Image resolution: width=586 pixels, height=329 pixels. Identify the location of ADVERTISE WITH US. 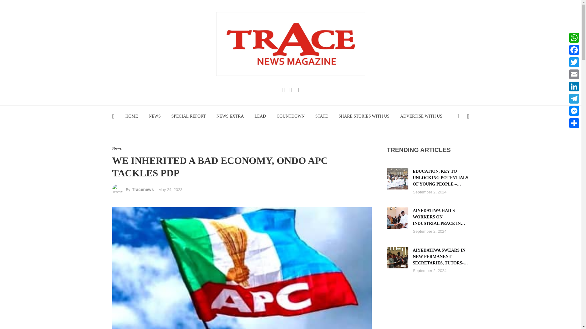
(421, 116).